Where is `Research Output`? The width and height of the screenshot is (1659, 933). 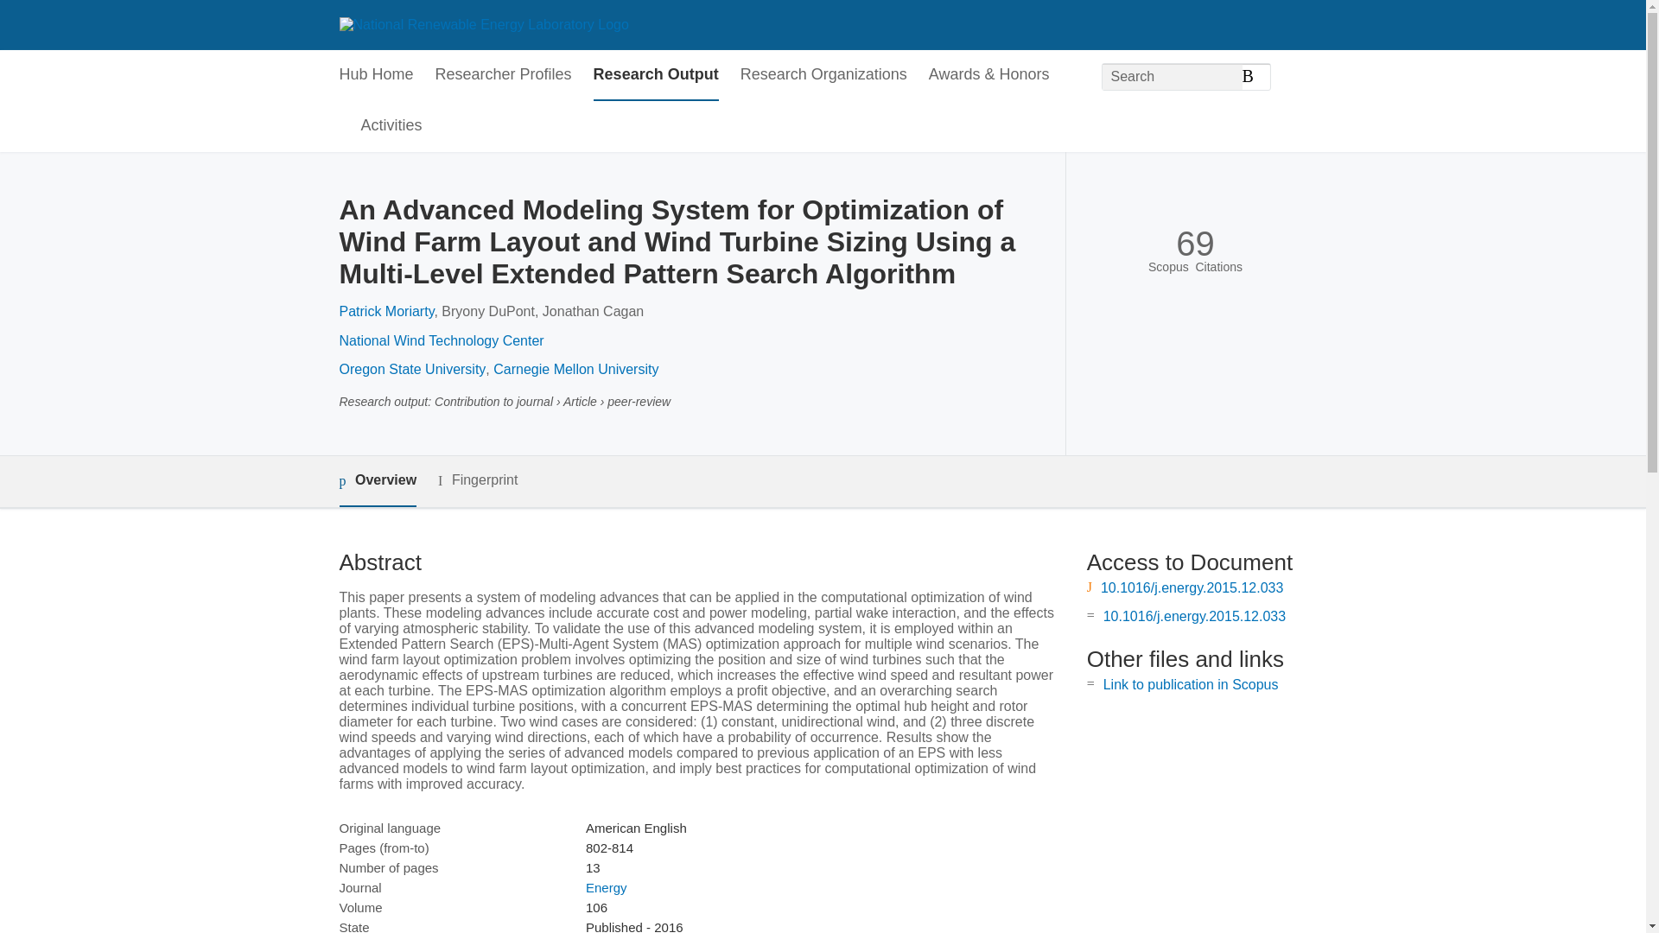
Research Output is located at coordinates (656, 75).